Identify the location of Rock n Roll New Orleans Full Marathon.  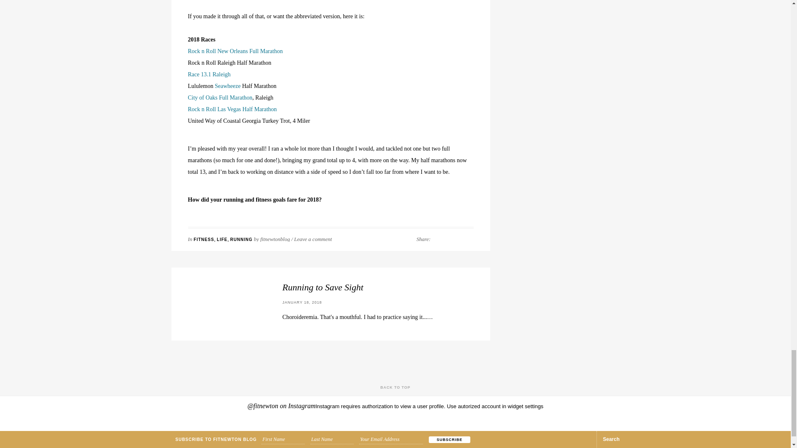
(235, 51).